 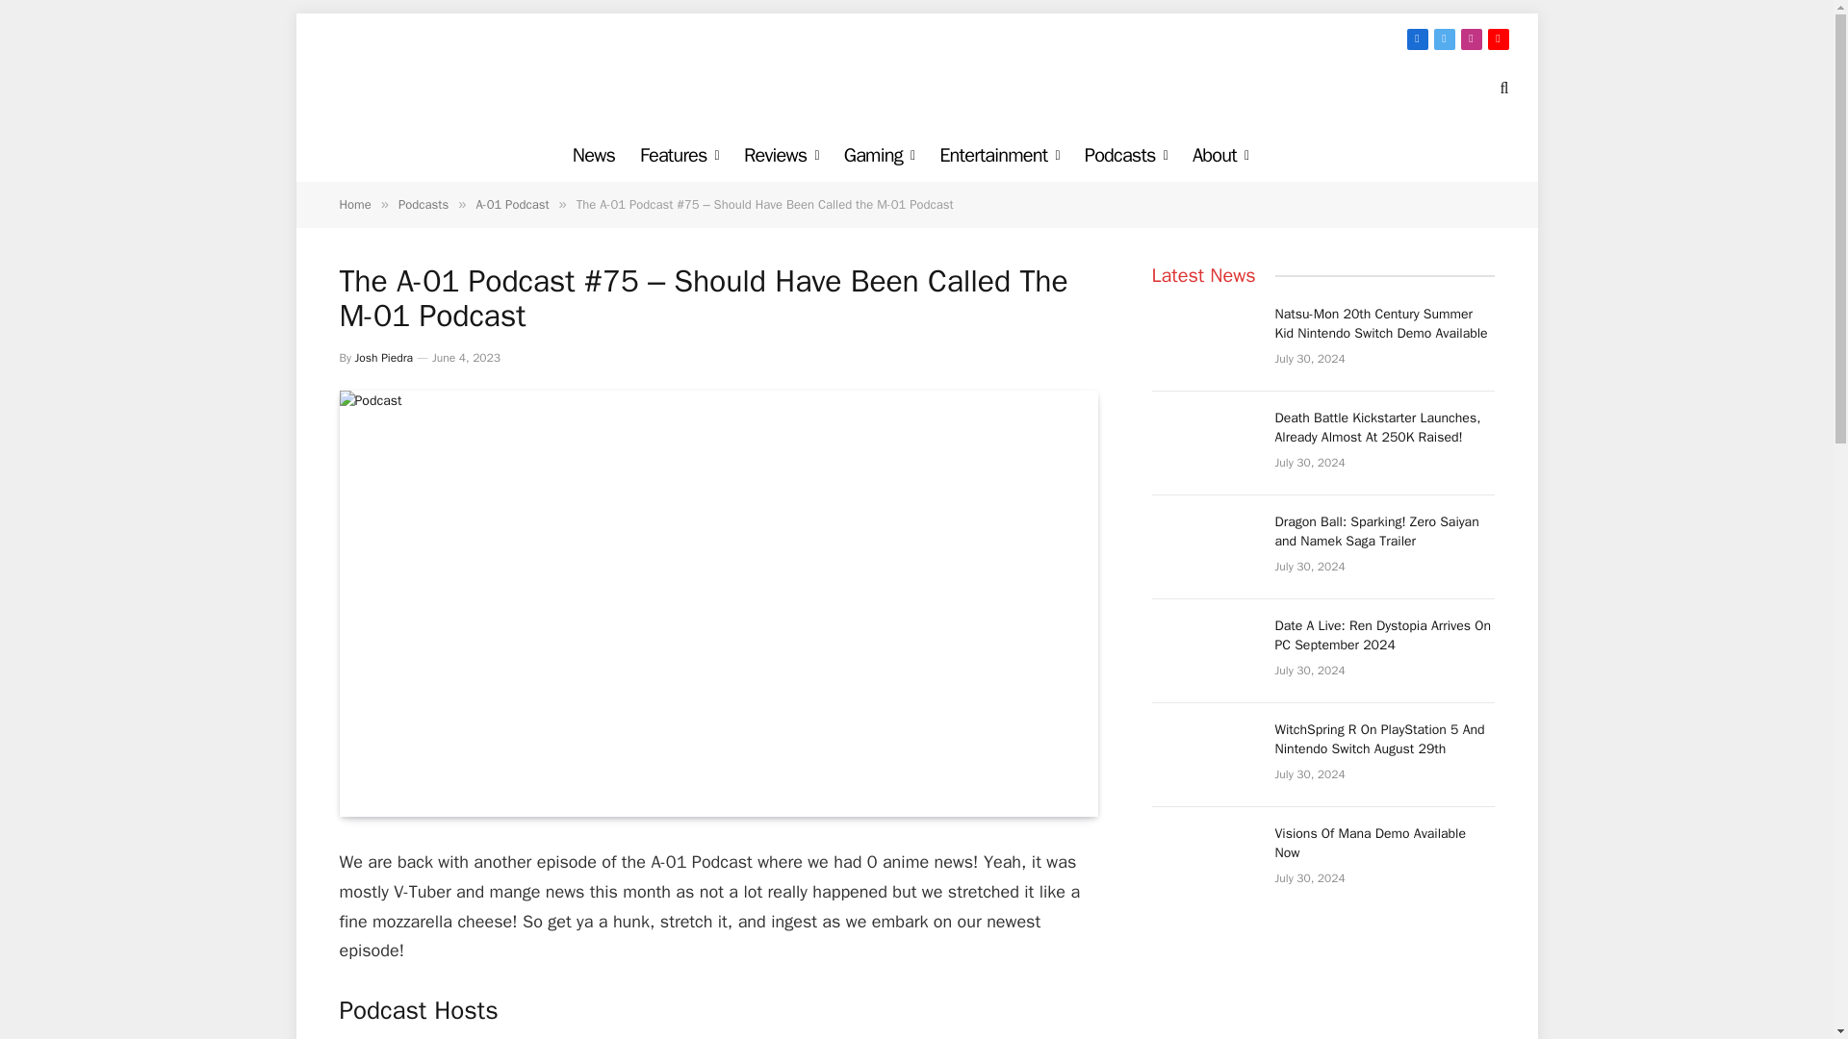 What do you see at coordinates (916, 87) in the screenshot?
I see `The Outerhaven` at bounding box center [916, 87].